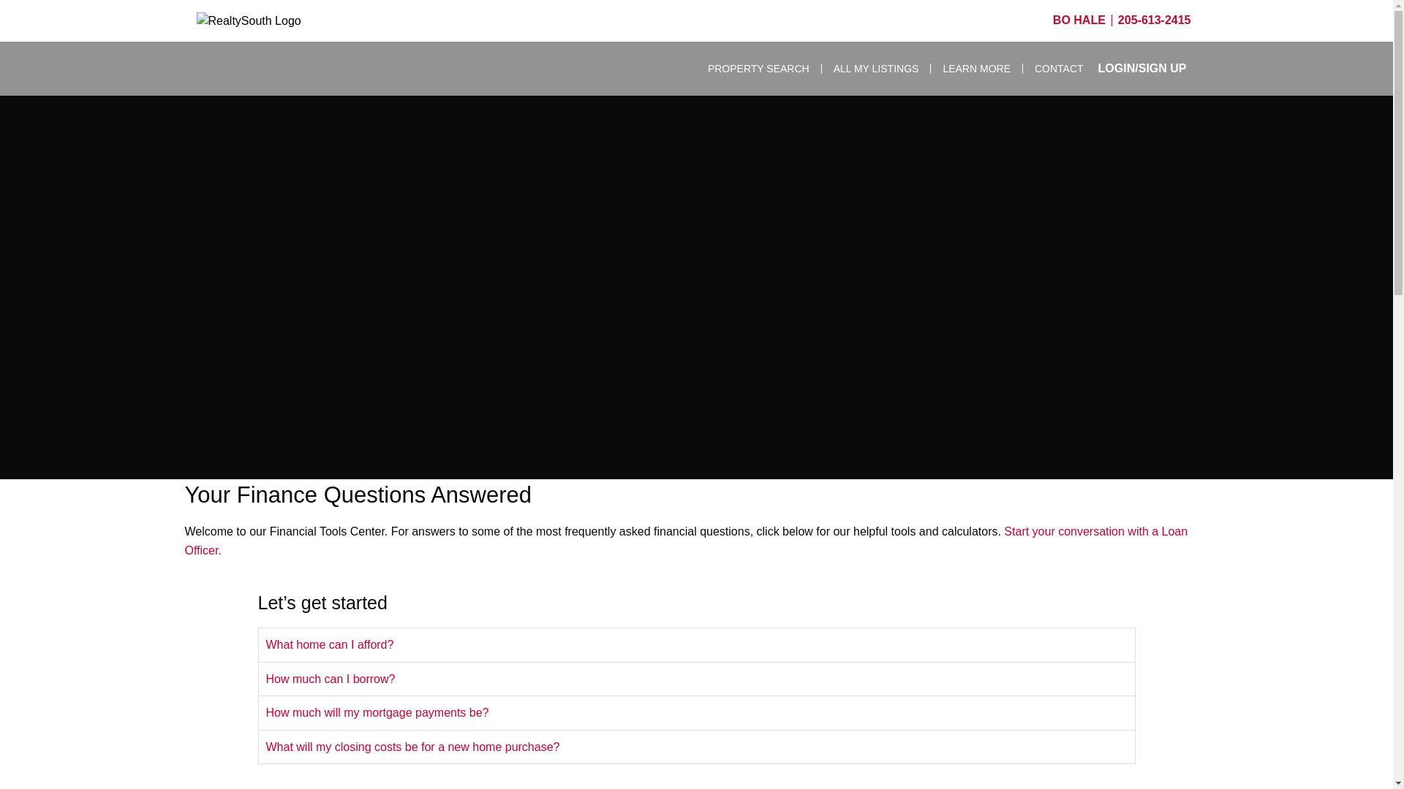 This screenshot has width=1404, height=789. Describe the element at coordinates (696, 713) in the screenshot. I see `How much will my mortgage payments be?` at that location.